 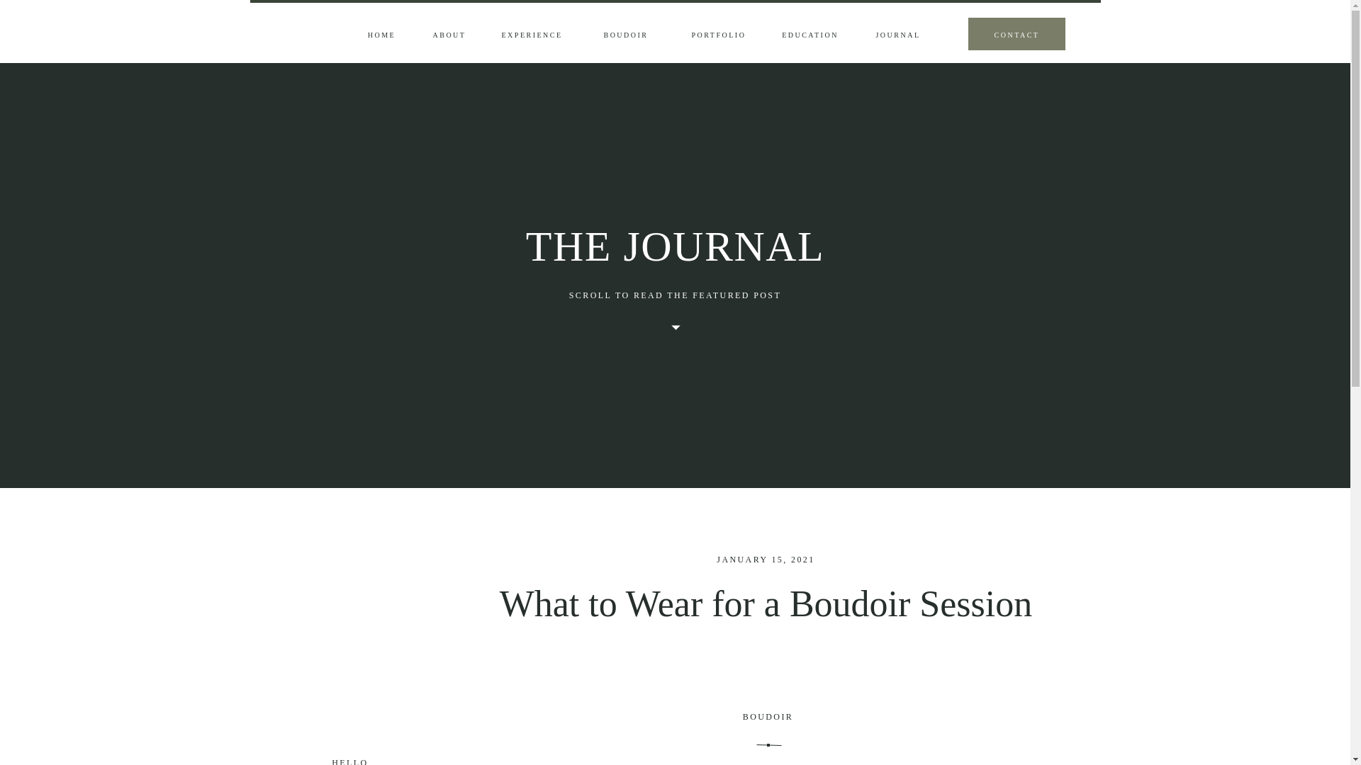 I want to click on PORTFOLIO, so click(x=719, y=35).